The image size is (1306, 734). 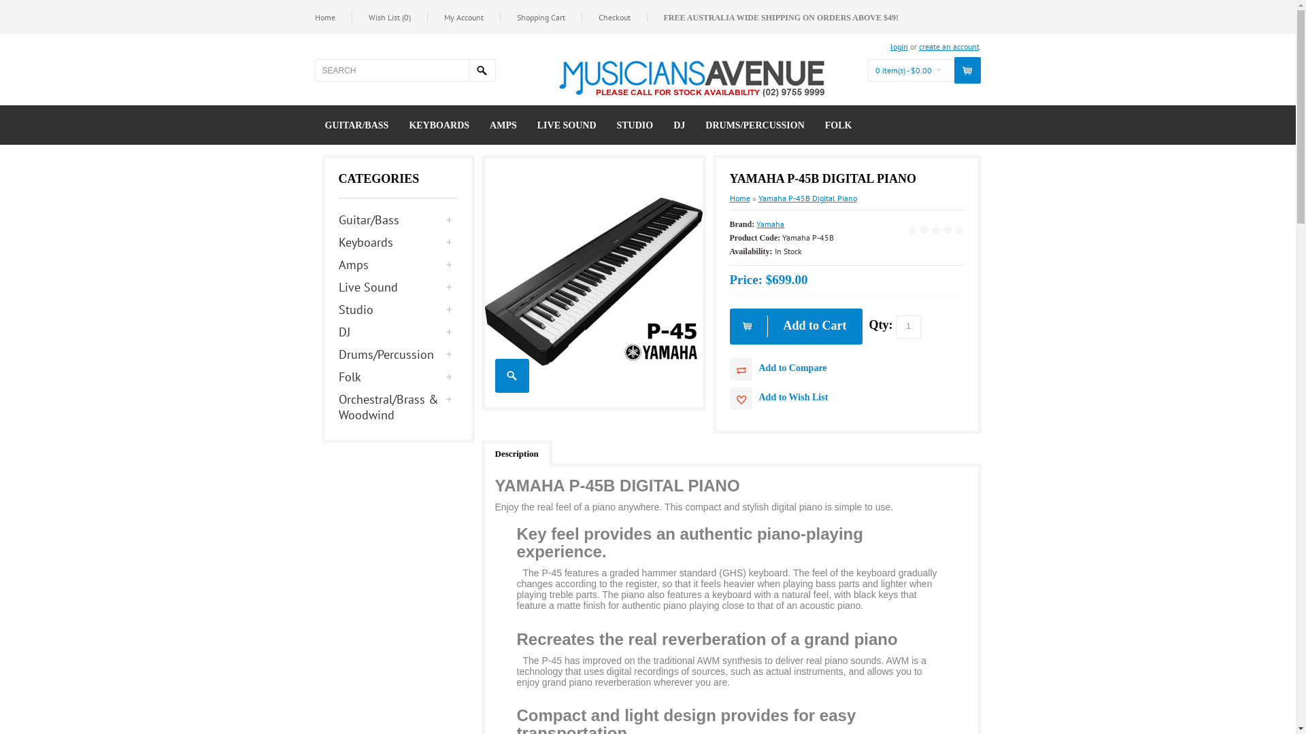 What do you see at coordinates (635, 132) in the screenshot?
I see `STUDIO` at bounding box center [635, 132].